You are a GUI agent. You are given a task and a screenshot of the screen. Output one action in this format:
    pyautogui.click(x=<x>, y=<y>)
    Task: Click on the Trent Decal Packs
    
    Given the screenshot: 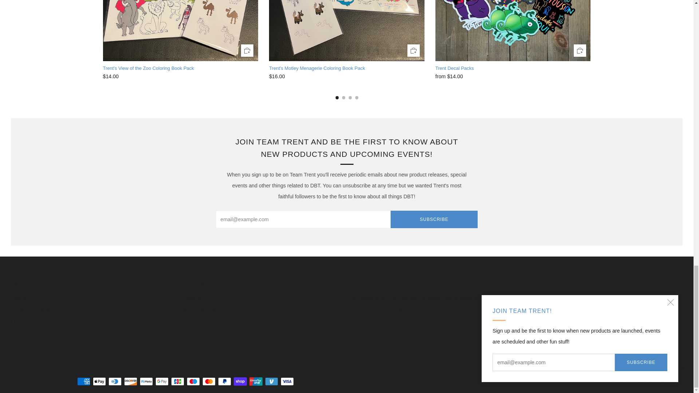 What is the action you would take?
    pyautogui.click(x=513, y=68)
    